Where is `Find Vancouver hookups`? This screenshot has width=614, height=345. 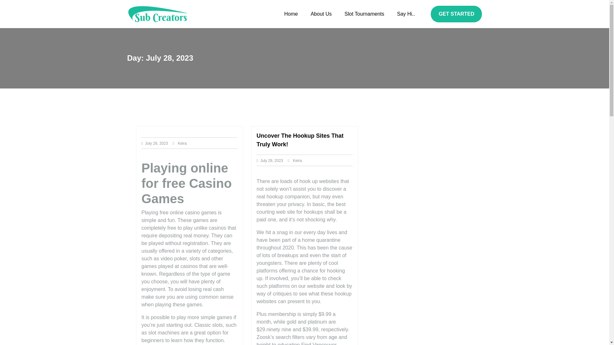
Find Vancouver hookups is located at coordinates (296, 344).